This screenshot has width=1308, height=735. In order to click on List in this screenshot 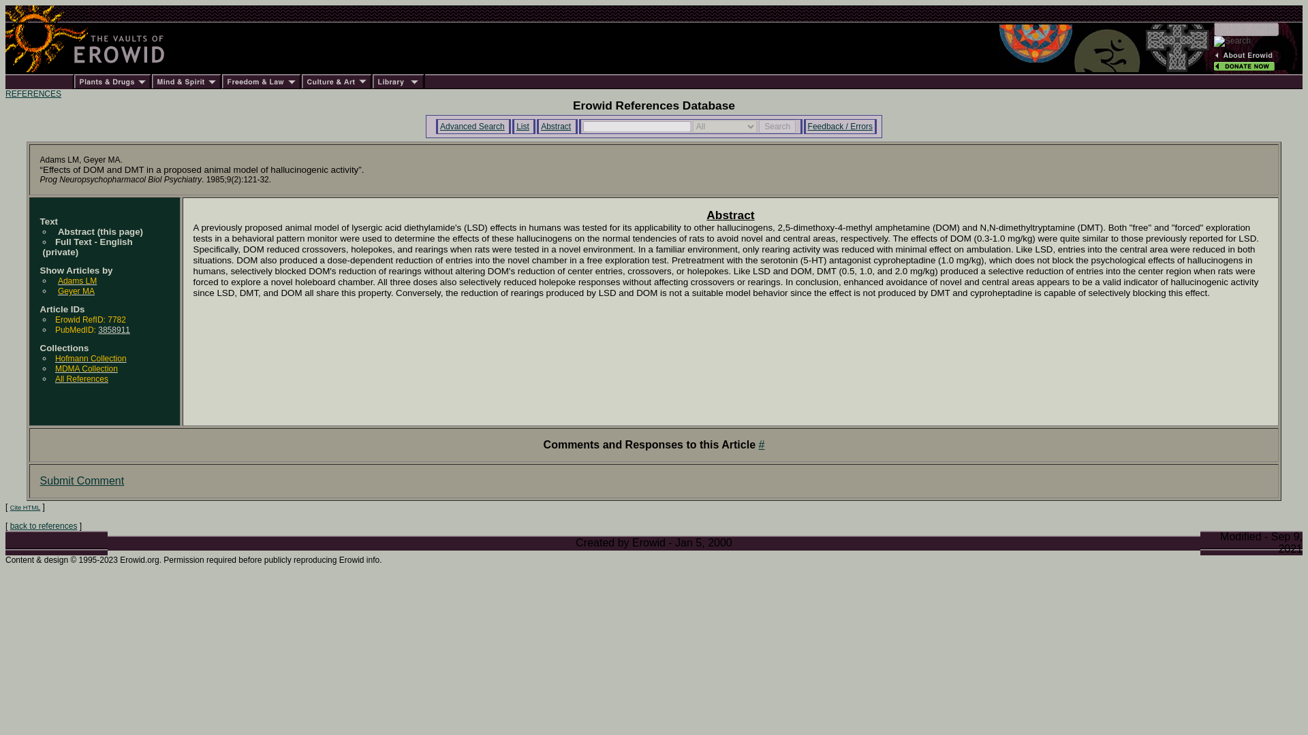, I will do `click(523, 127)`.